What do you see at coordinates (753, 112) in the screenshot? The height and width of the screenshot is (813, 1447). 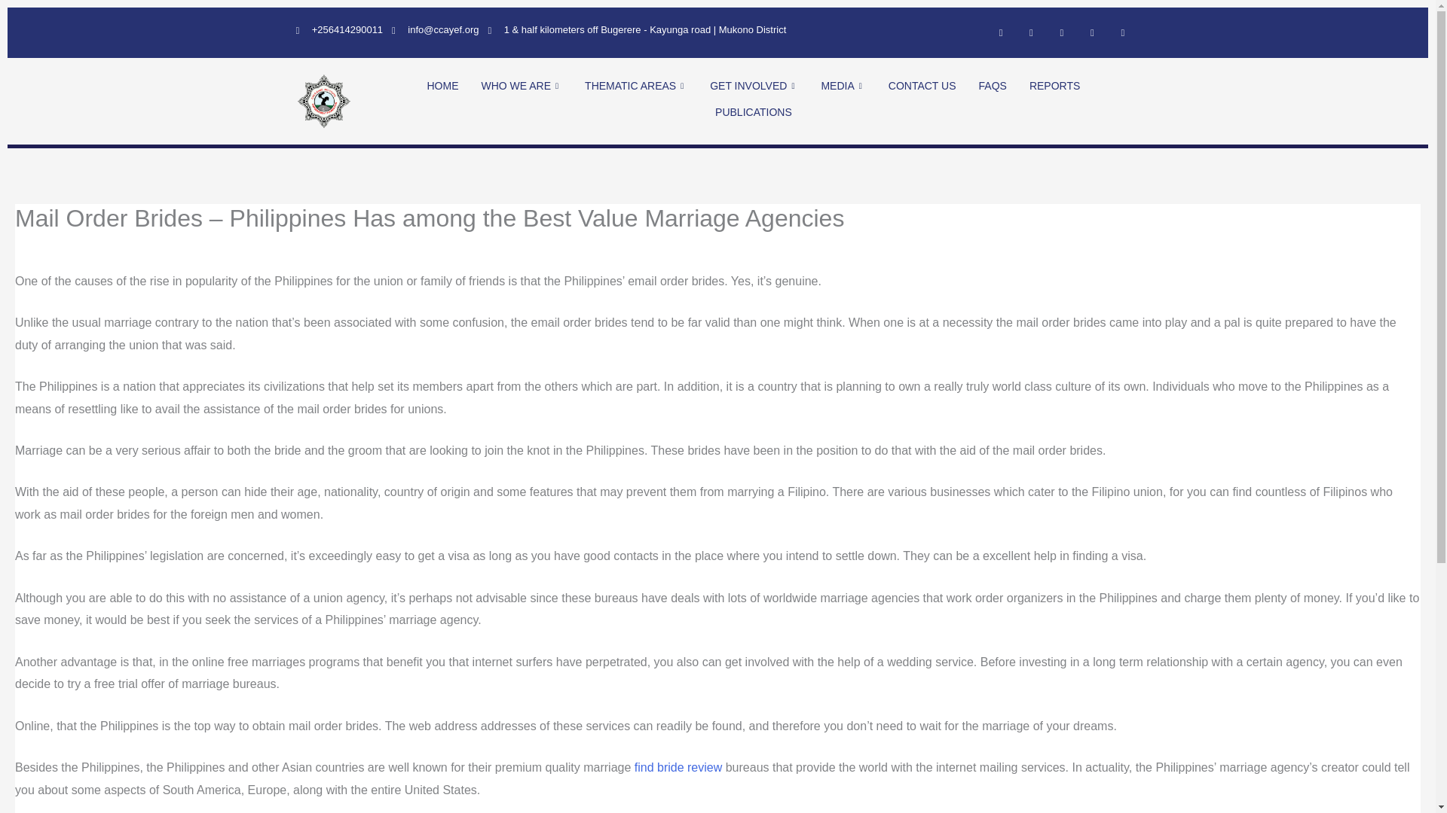 I see `PUBLICATIONS` at bounding box center [753, 112].